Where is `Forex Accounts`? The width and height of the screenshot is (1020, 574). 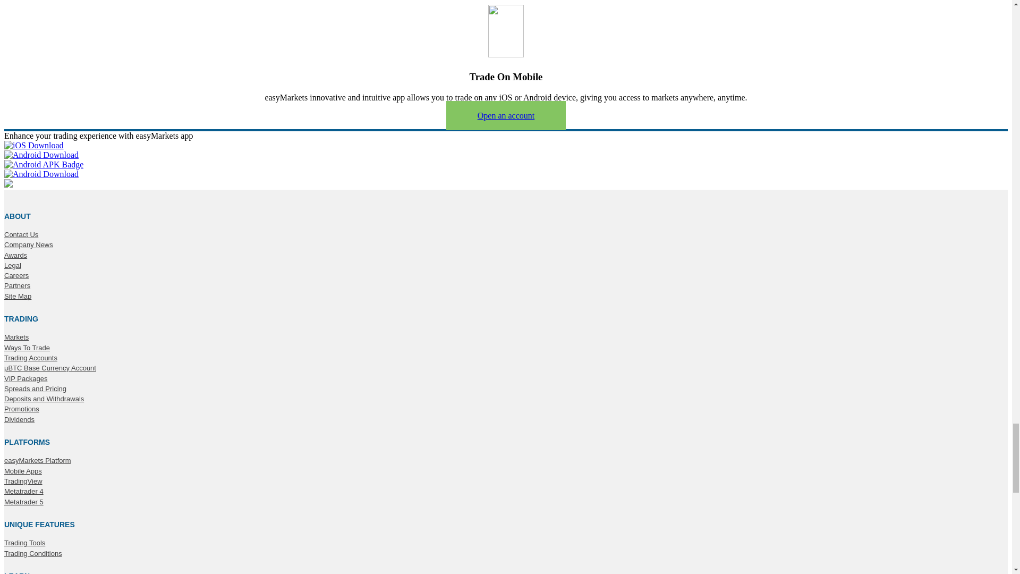 Forex Accounts is located at coordinates (30, 358).